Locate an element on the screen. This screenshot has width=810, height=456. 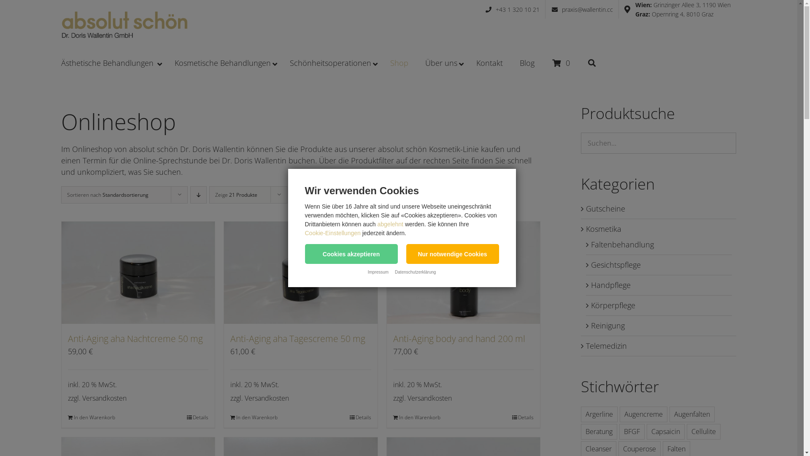
Zeige 21 Produkte is located at coordinates (236, 195).